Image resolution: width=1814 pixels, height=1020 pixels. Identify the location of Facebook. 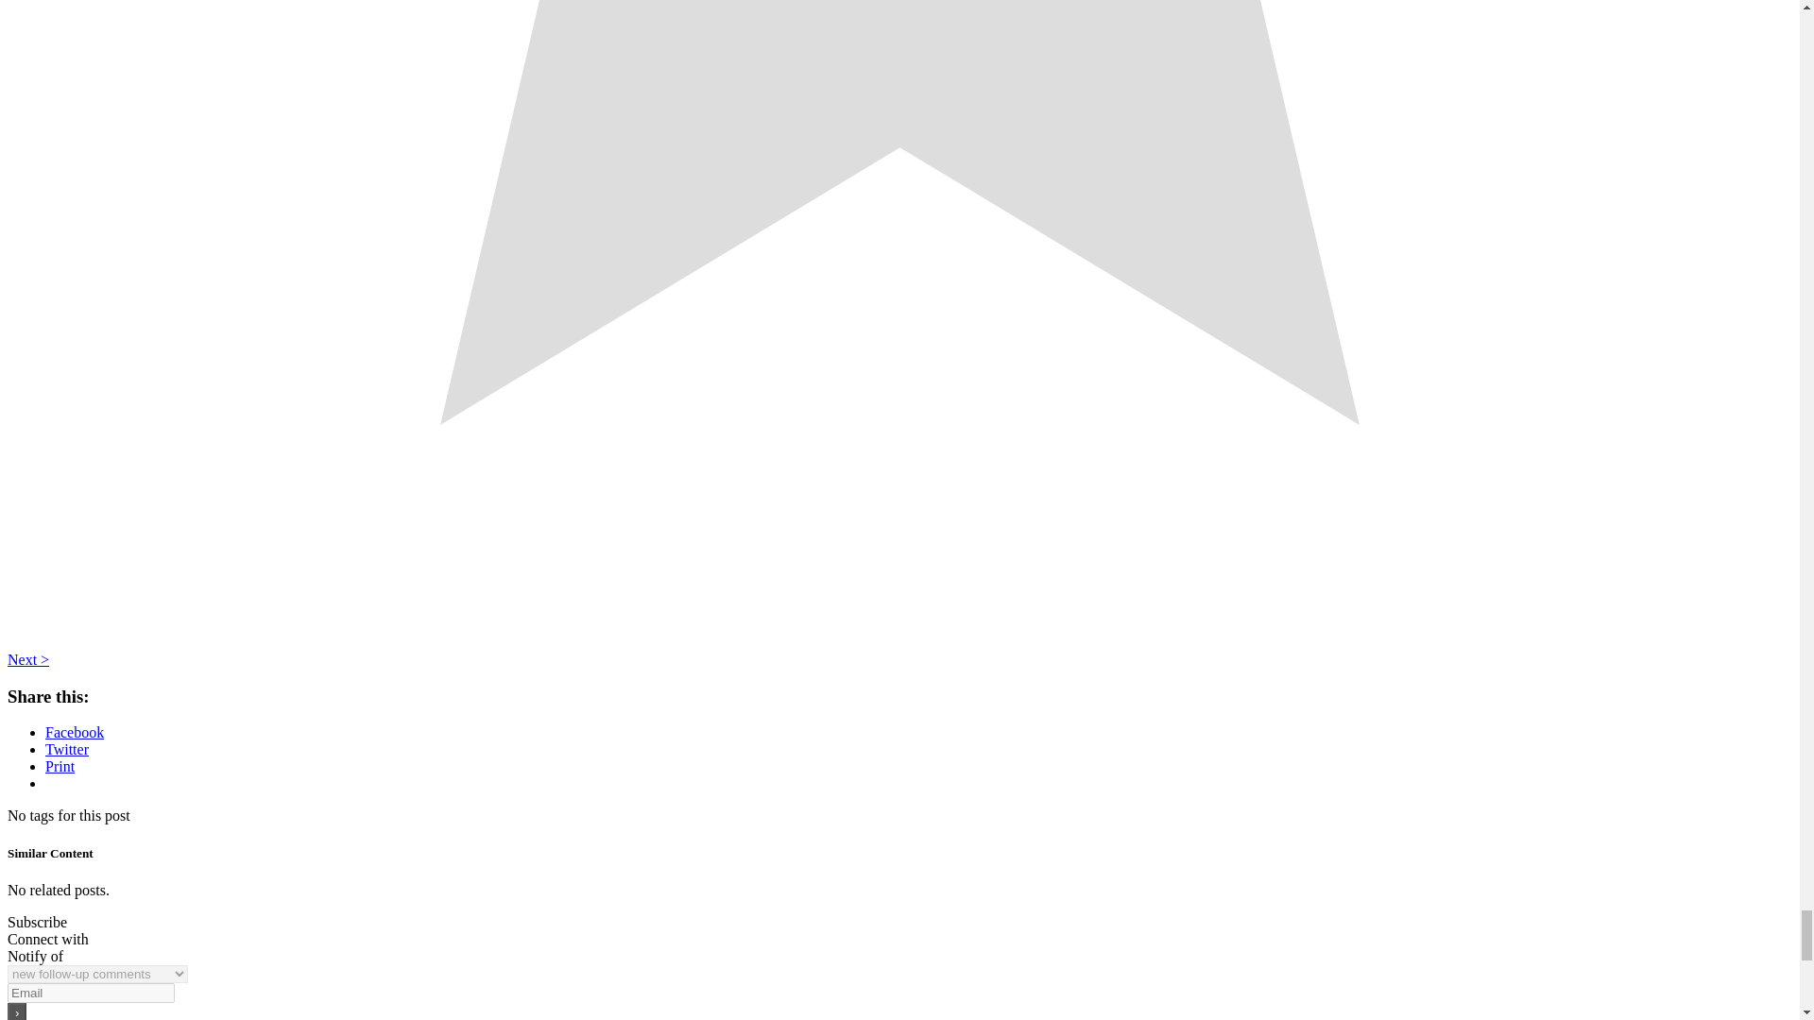
(74, 732).